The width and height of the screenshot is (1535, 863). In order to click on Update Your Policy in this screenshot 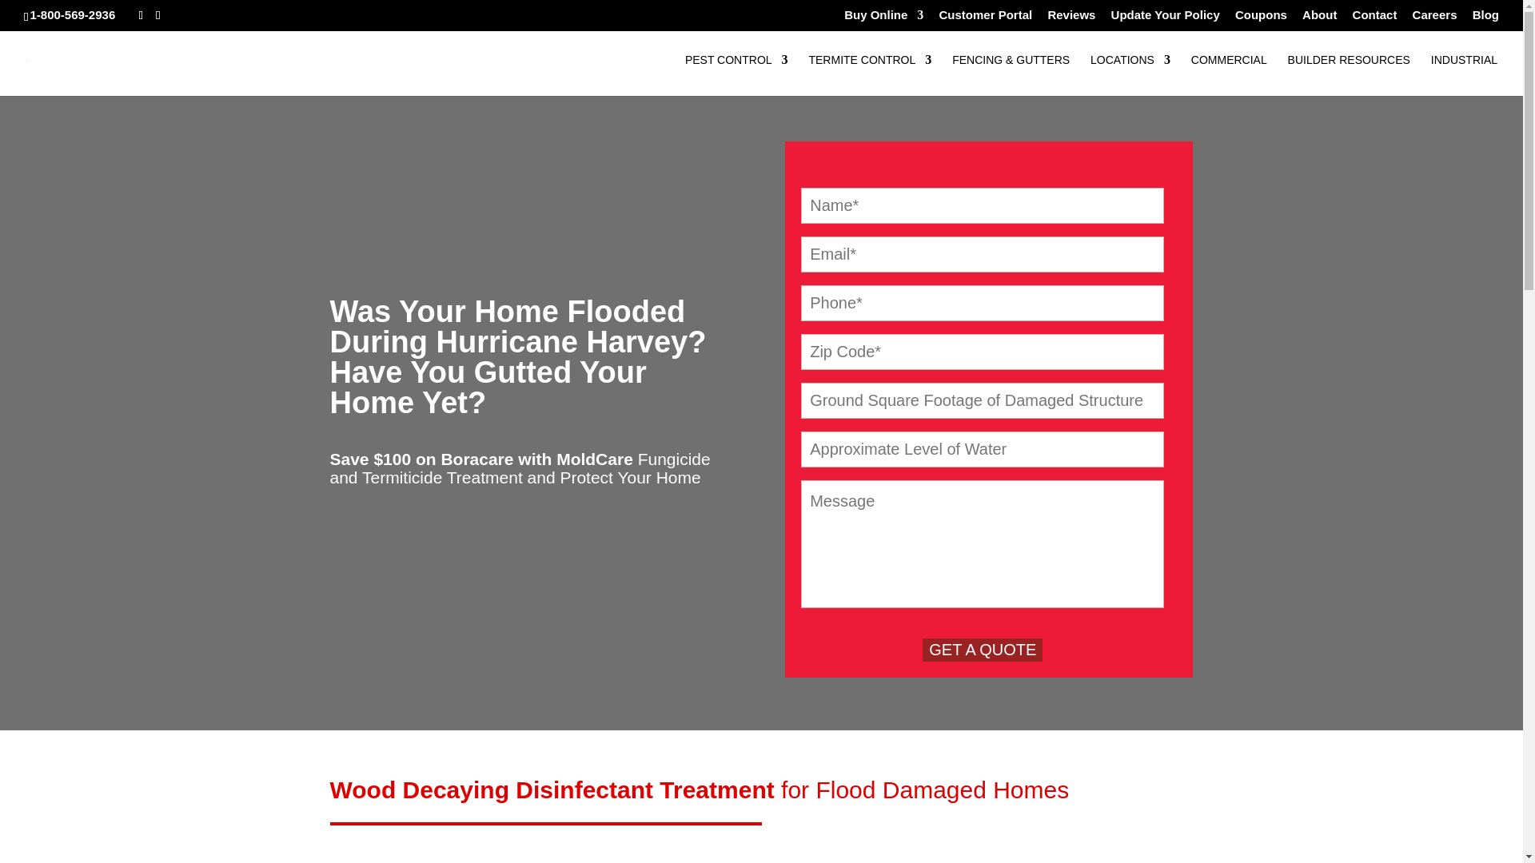, I will do `click(1166, 18)`.